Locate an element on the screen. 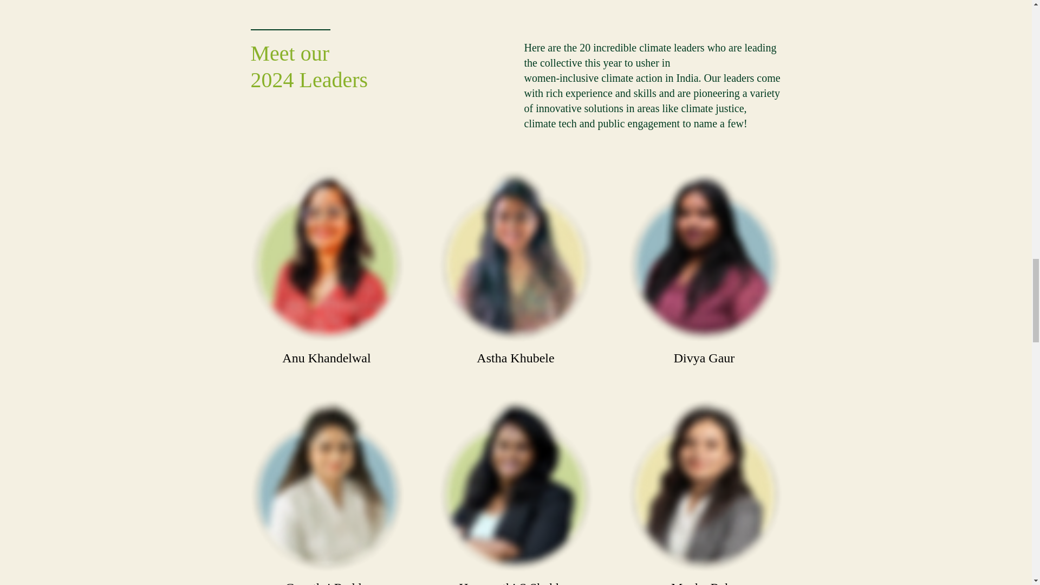 This screenshot has width=1040, height=585. Anu Khandelwal is located at coordinates (327, 258).